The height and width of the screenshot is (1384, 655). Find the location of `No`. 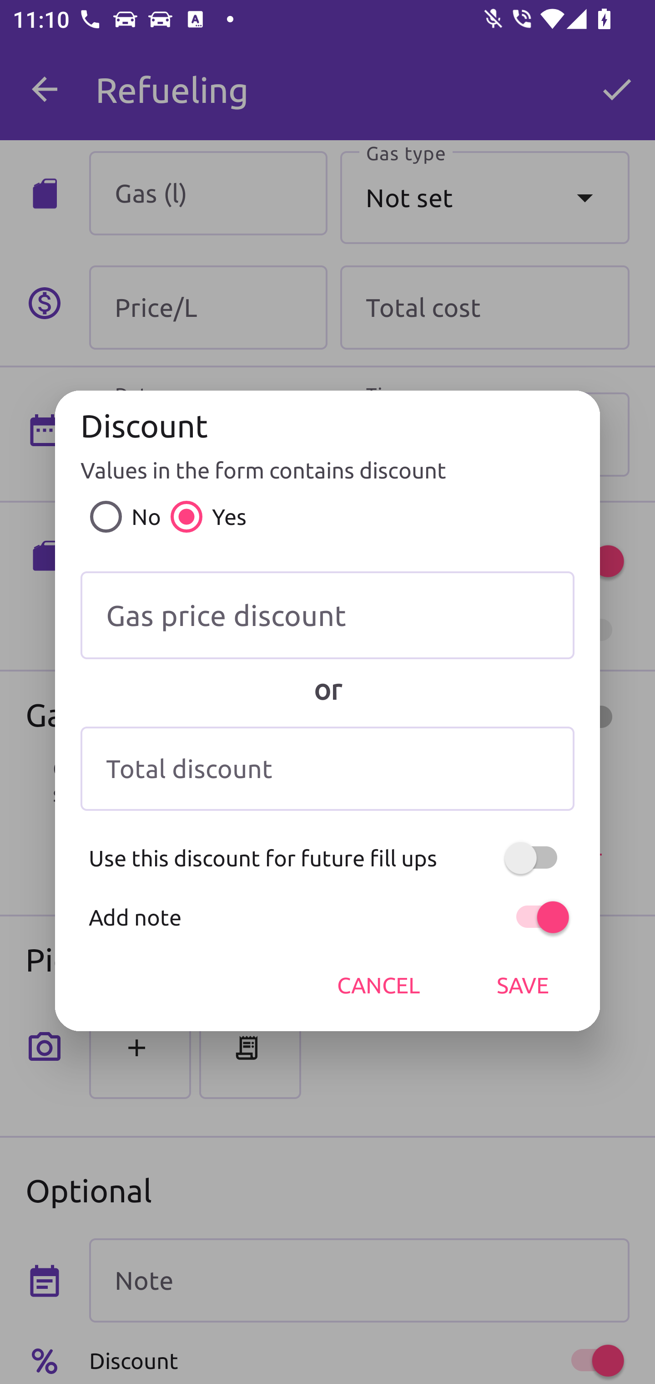

No is located at coordinates (121, 516).